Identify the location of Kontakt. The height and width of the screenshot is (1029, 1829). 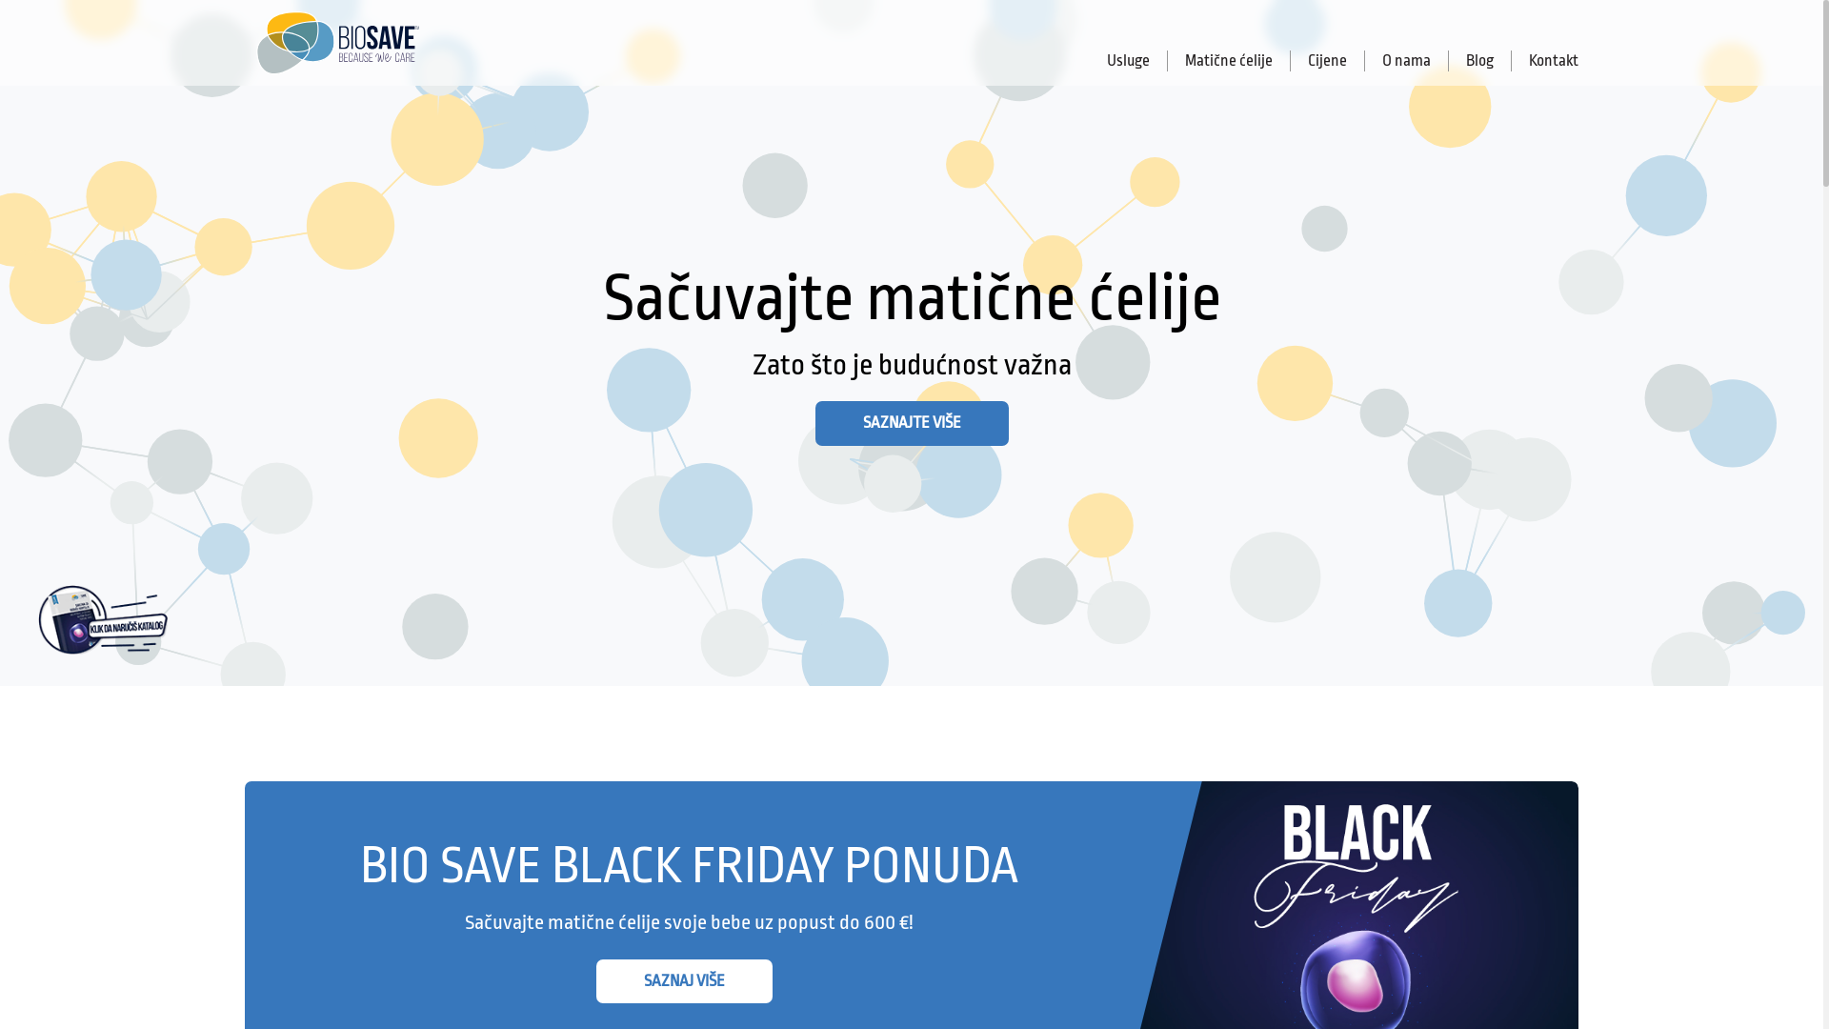
(1545, 61).